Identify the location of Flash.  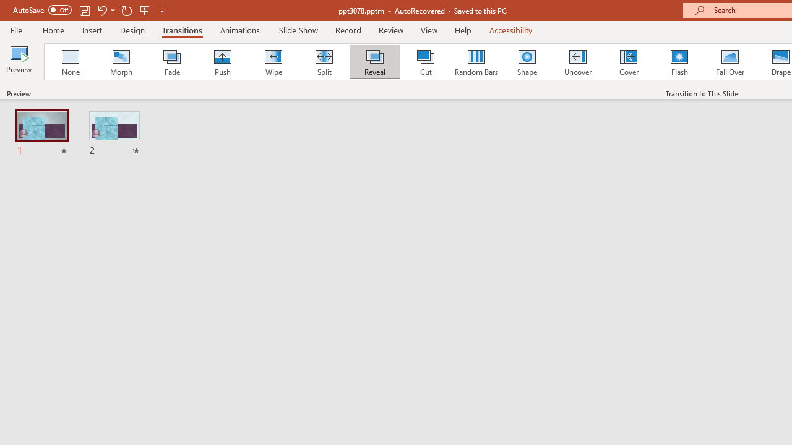
(679, 62).